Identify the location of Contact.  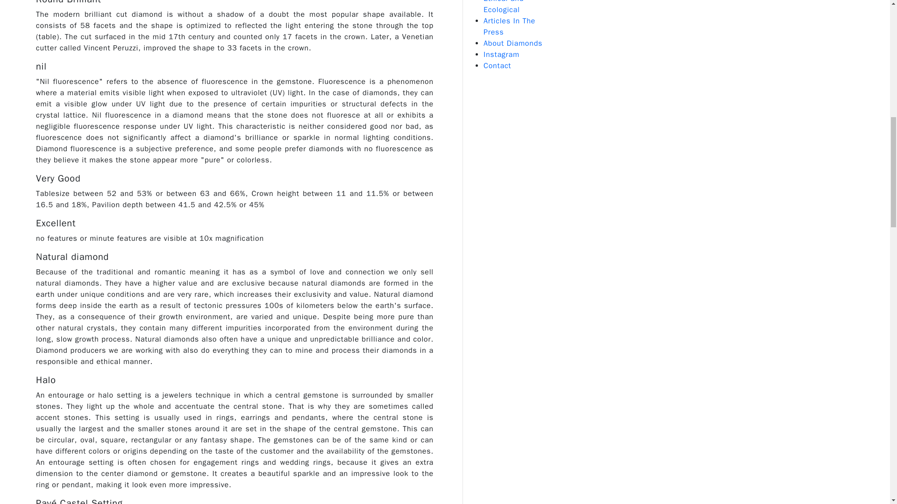
(497, 65).